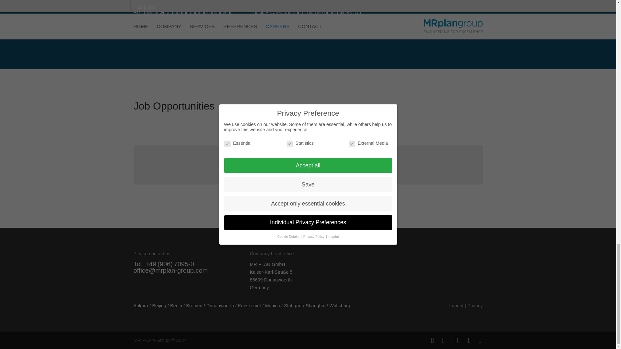 This screenshot has height=349, width=621. Describe the element at coordinates (475, 306) in the screenshot. I see `Privacy` at that location.